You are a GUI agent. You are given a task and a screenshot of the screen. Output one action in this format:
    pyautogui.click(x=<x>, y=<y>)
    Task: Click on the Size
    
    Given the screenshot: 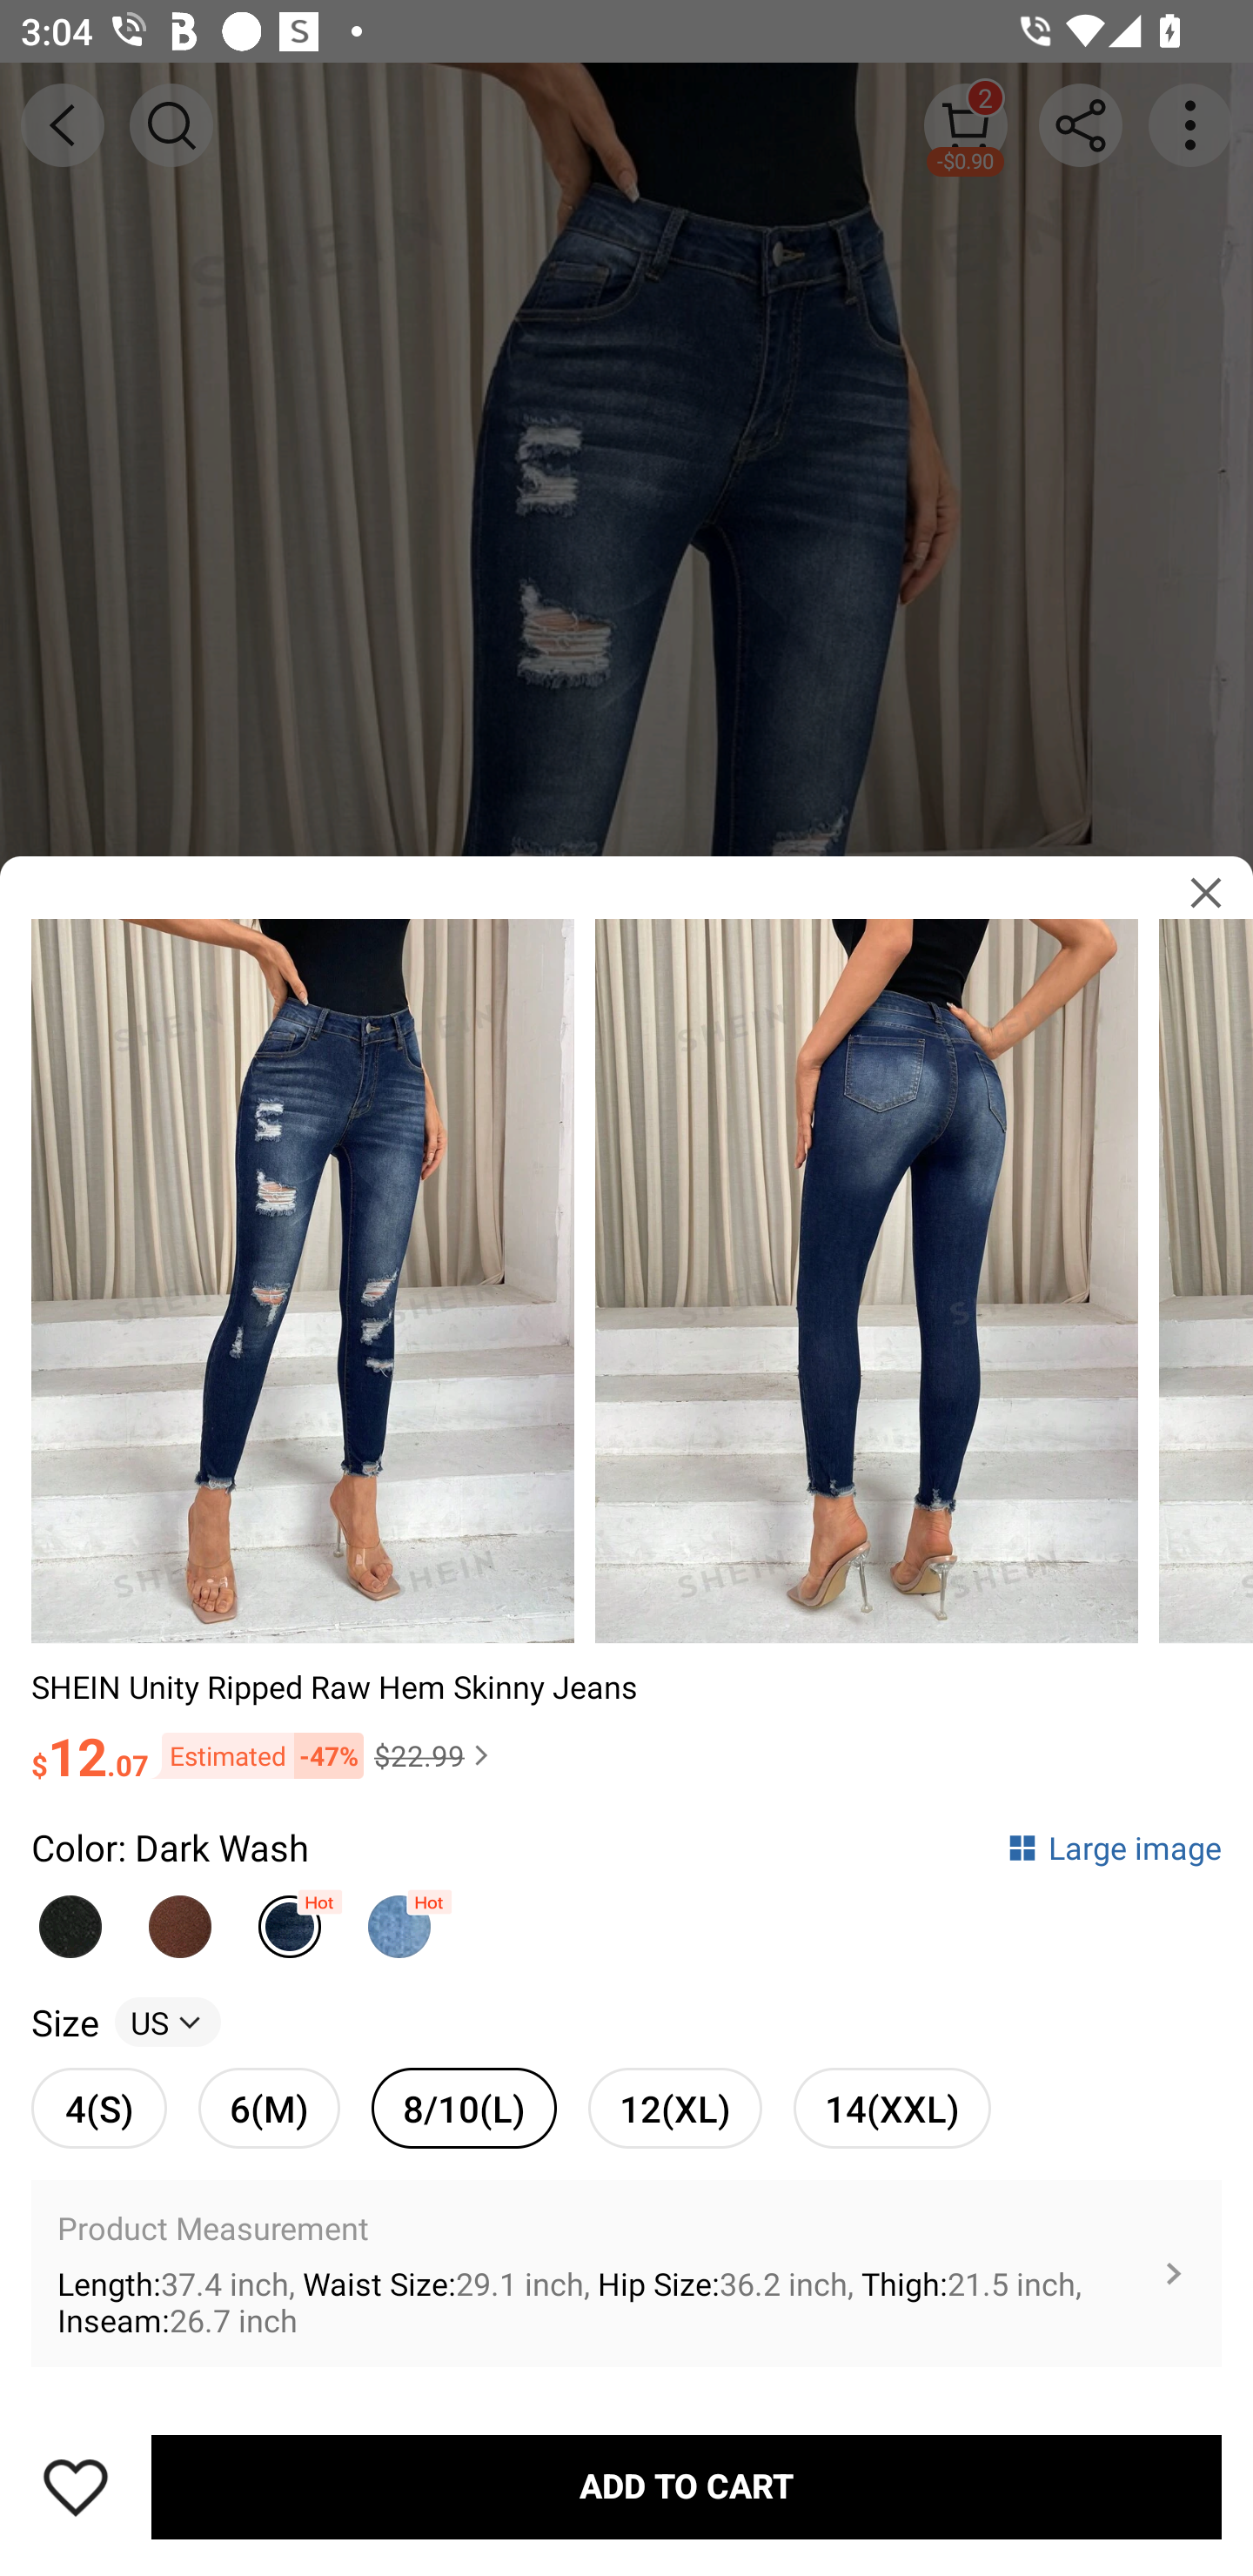 What is the action you would take?
    pyautogui.click(x=64, y=2023)
    